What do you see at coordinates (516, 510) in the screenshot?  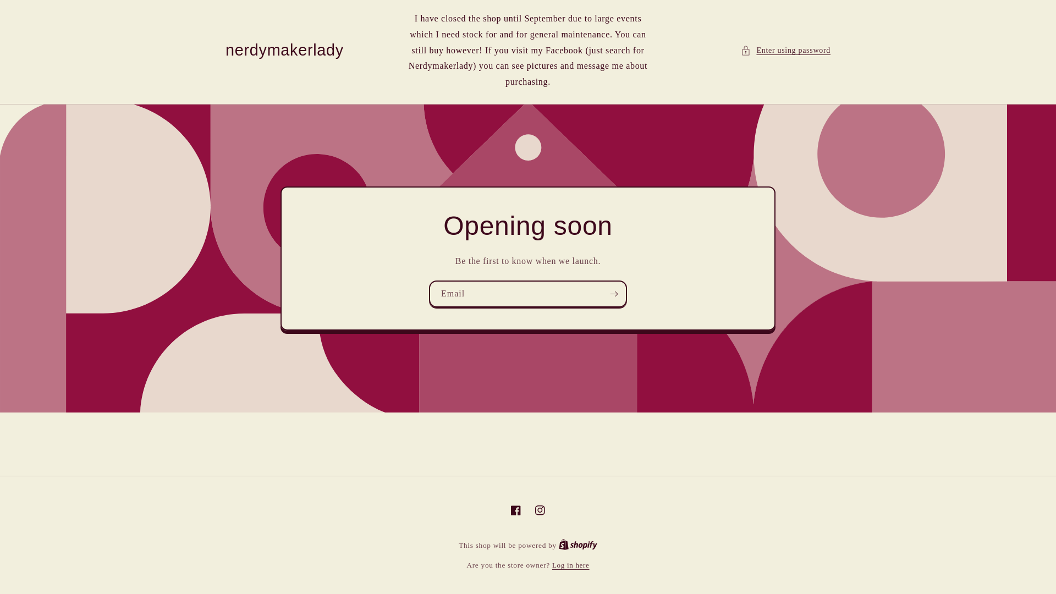 I see `Create your own online store with Shopify` at bounding box center [516, 510].